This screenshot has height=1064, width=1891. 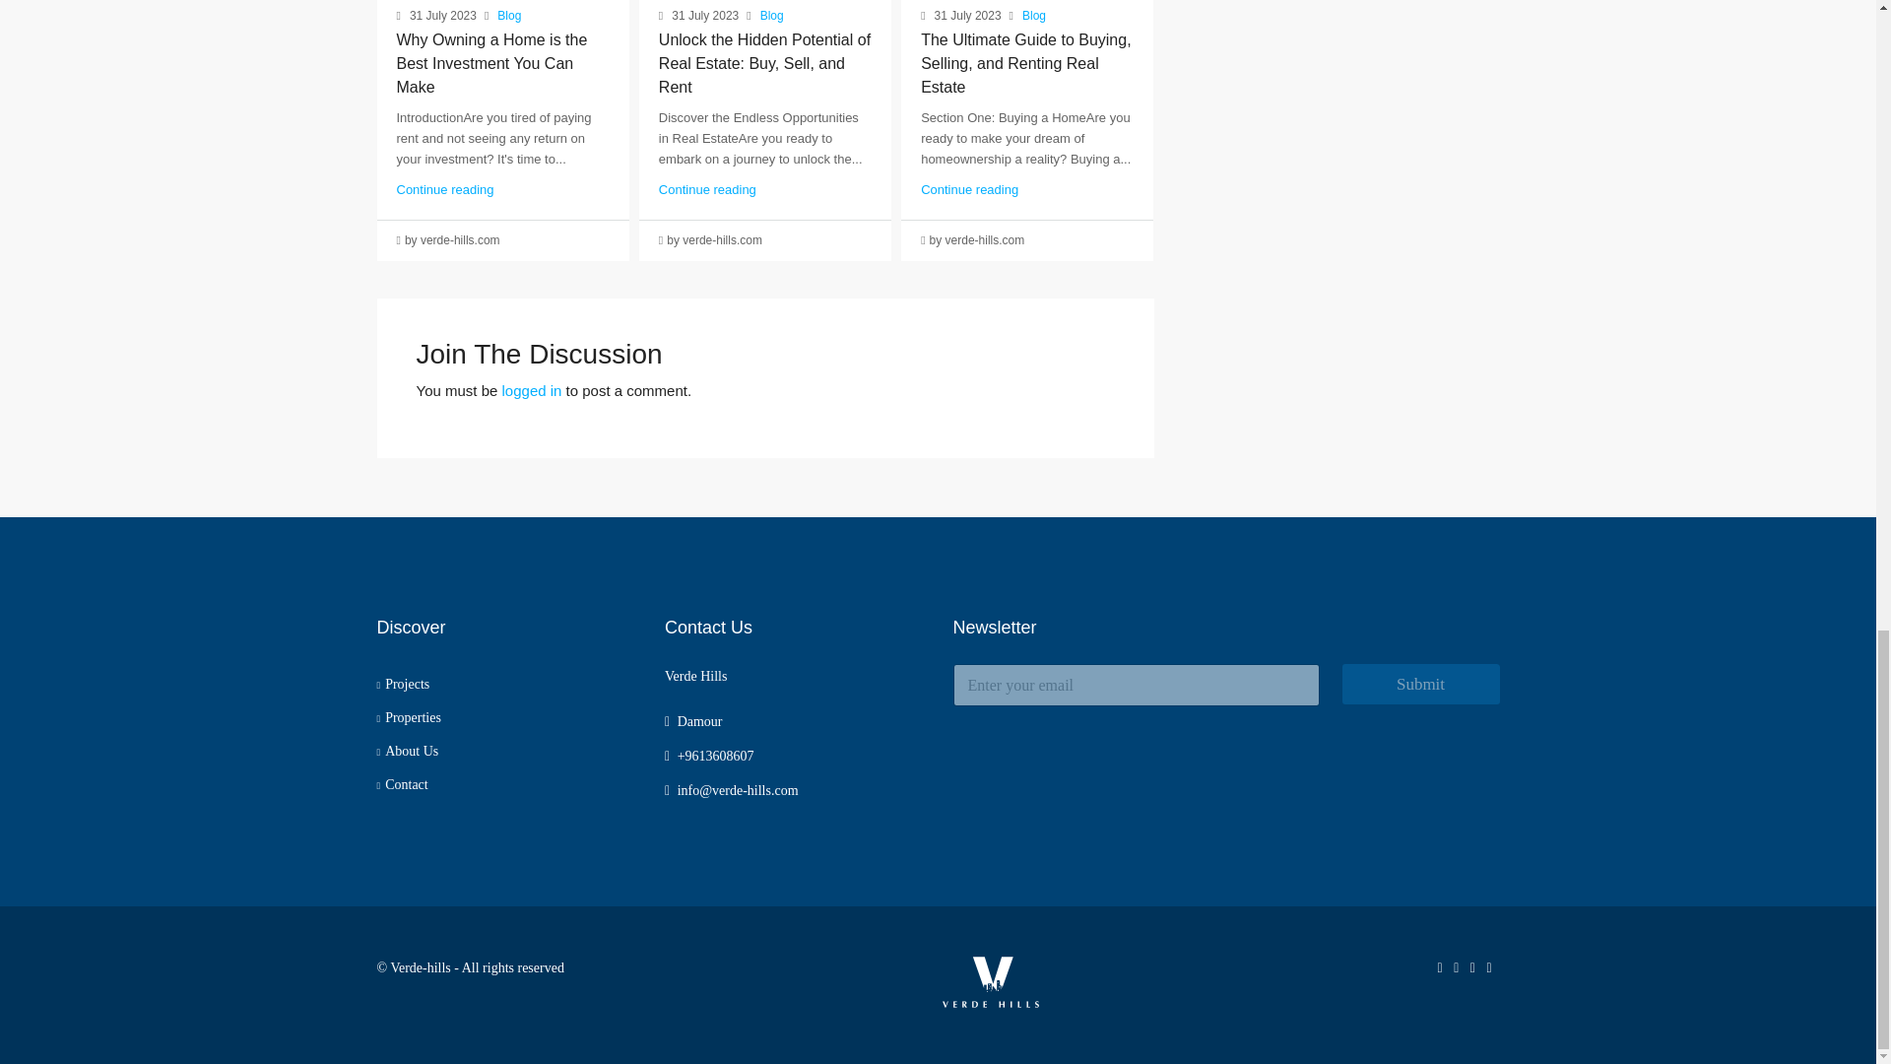 What do you see at coordinates (1034, 16) in the screenshot?
I see `Blog` at bounding box center [1034, 16].